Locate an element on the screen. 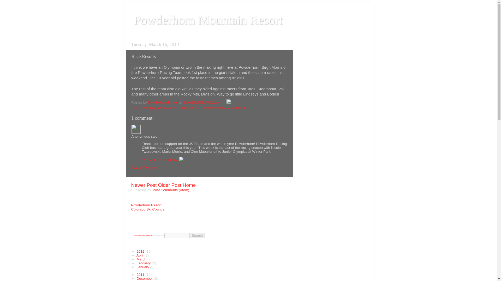 The height and width of the screenshot is (281, 501). Post a Comment is located at coordinates (145, 168).